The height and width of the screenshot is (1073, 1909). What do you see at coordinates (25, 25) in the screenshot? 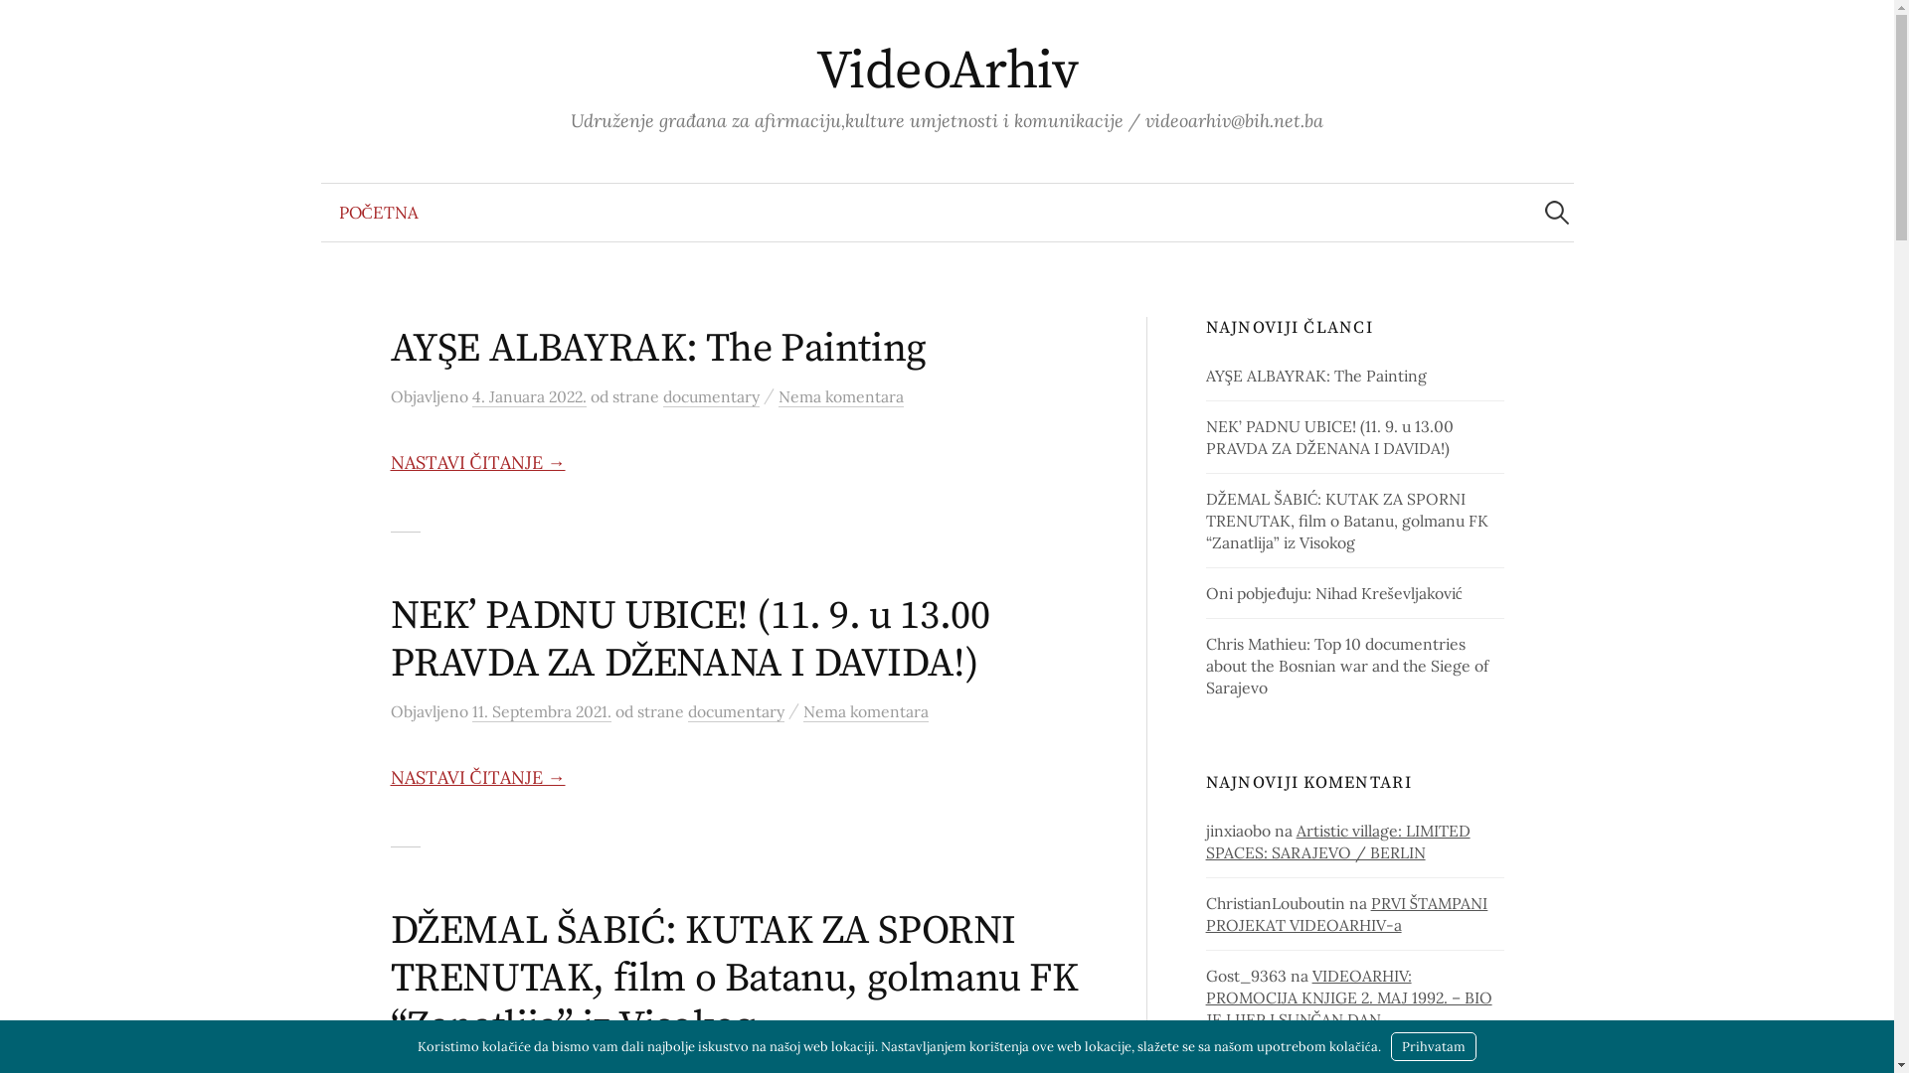
I see `Pretraga` at bounding box center [25, 25].